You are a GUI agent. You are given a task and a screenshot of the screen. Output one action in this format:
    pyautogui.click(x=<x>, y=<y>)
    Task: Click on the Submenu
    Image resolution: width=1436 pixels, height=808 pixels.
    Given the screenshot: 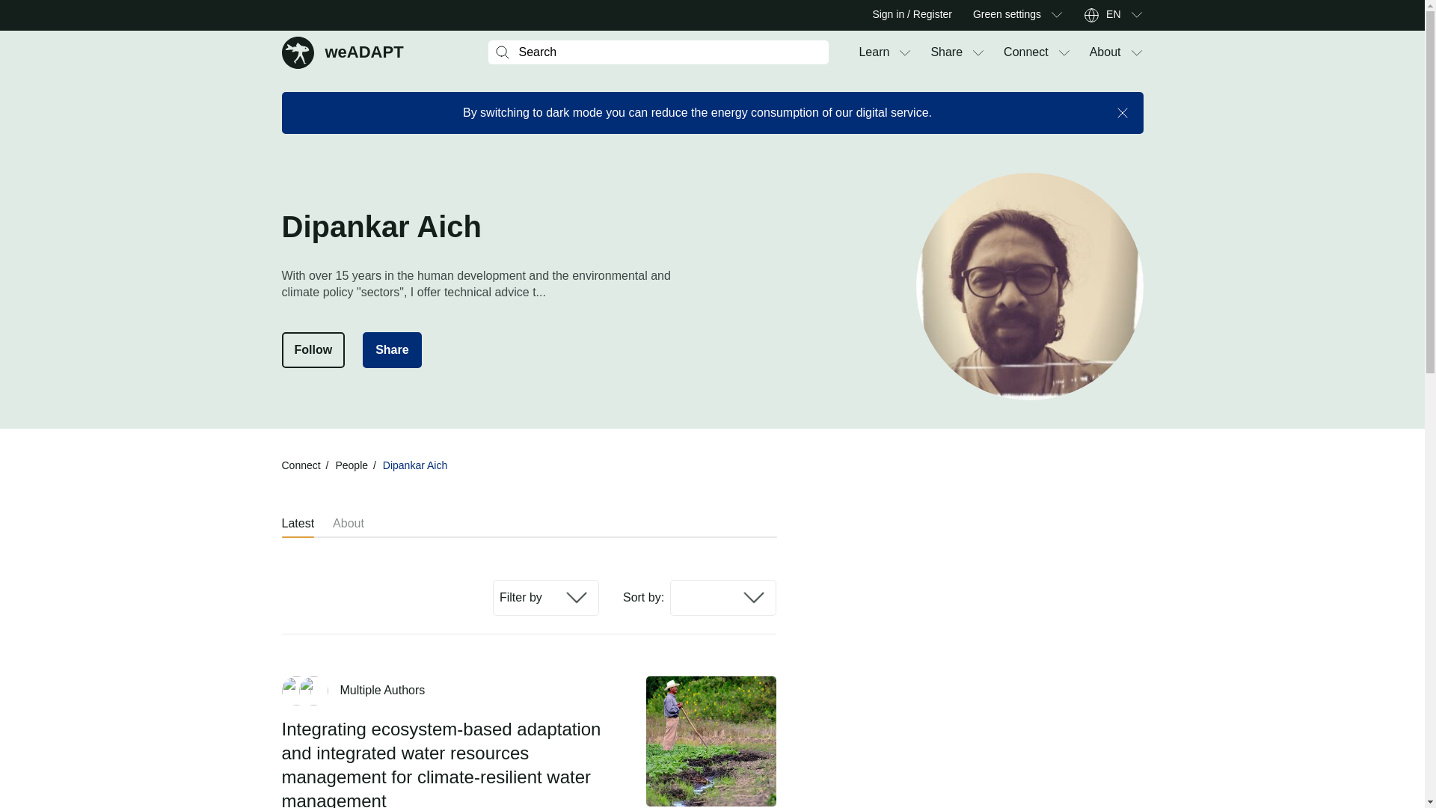 What is the action you would take?
    pyautogui.click(x=1064, y=52)
    